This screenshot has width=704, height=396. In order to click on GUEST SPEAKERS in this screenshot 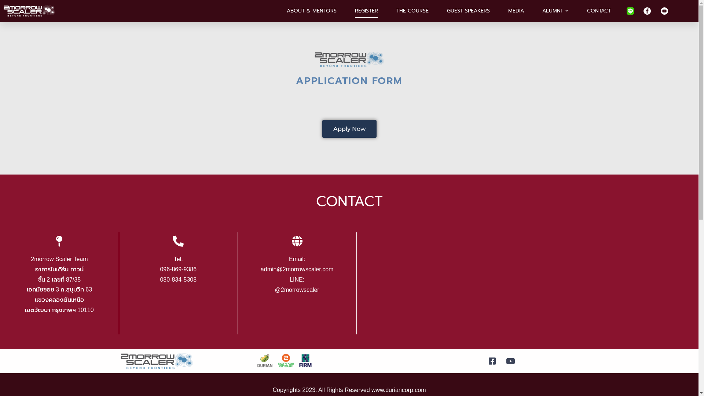, I will do `click(469, 11)`.